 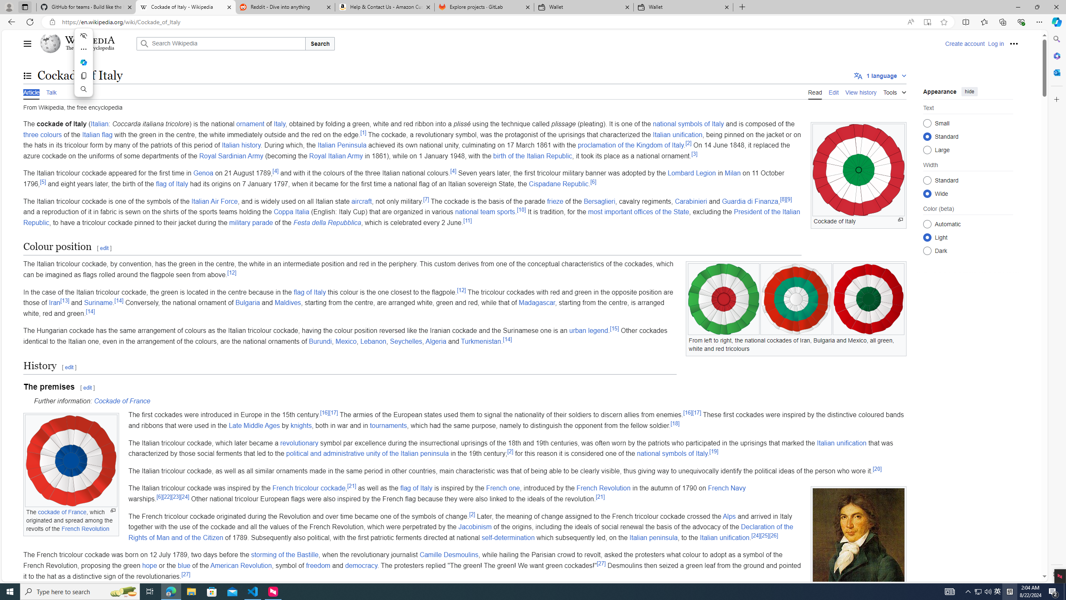 What do you see at coordinates (385, 7) in the screenshot?
I see `Help & Contact Us - Amazon Customer Service` at bounding box center [385, 7].